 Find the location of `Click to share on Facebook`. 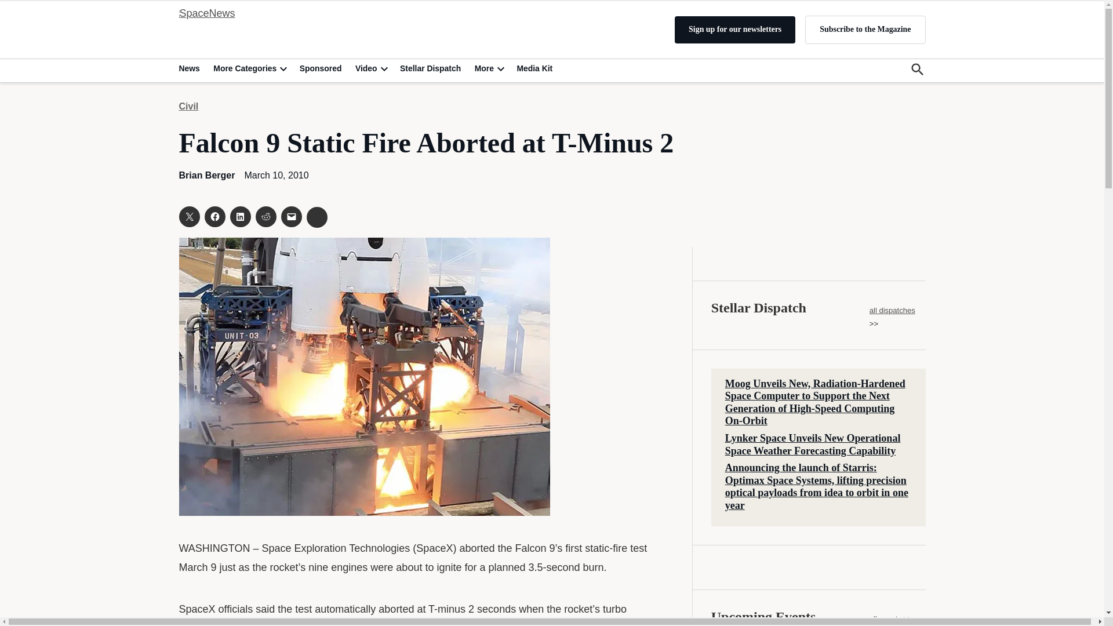

Click to share on Facebook is located at coordinates (214, 217).